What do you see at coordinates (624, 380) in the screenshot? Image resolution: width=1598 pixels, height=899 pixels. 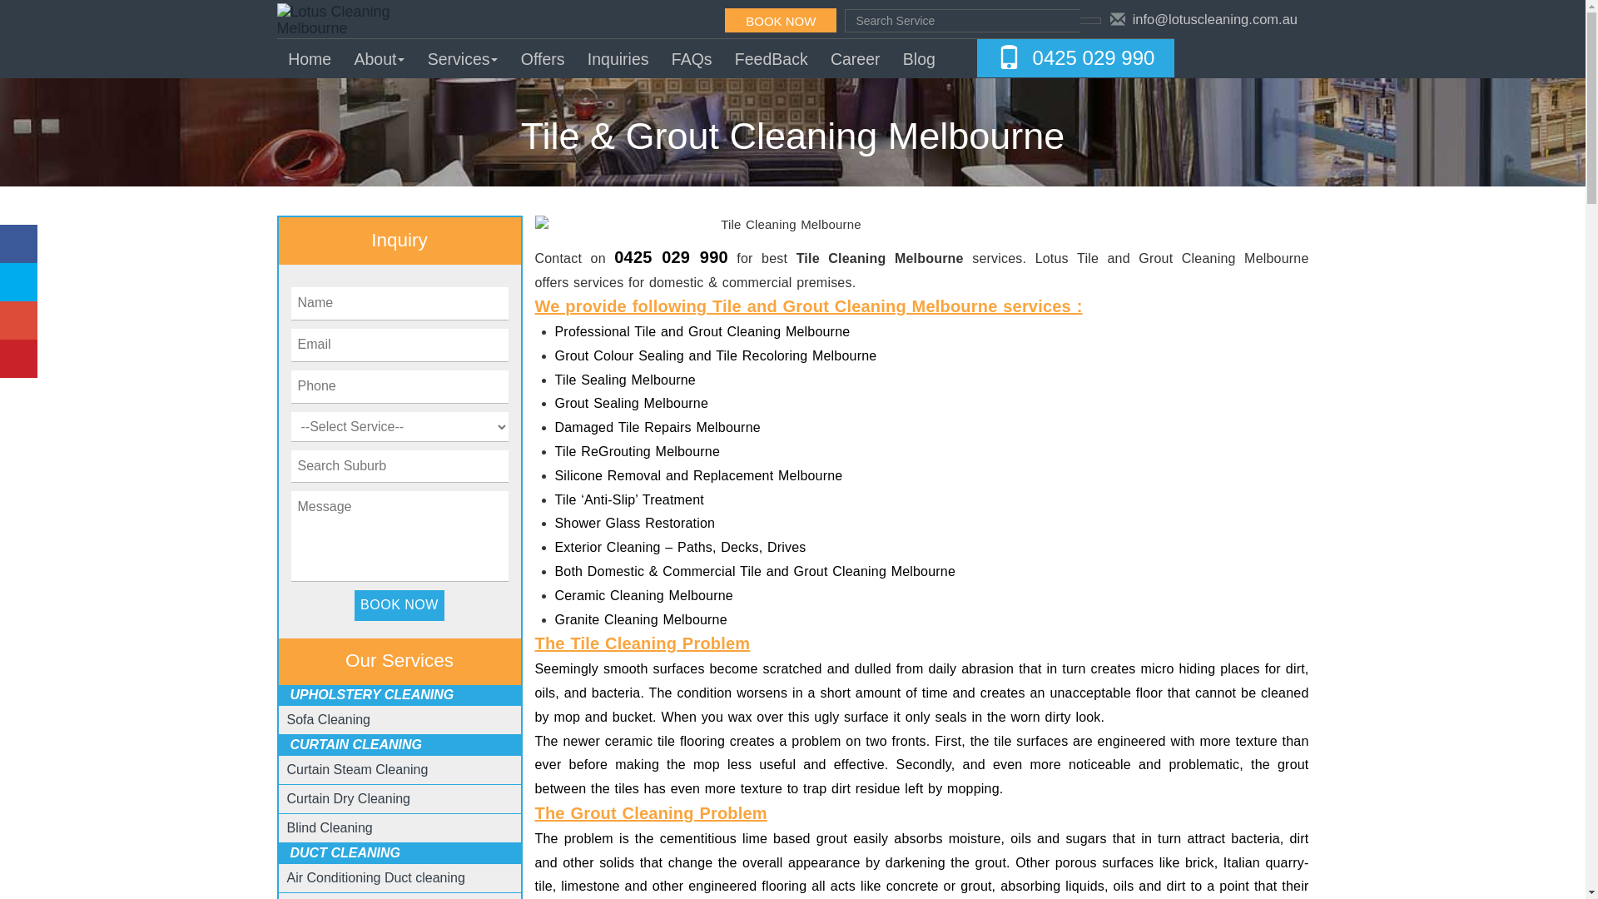 I see `Tile Sealing Melbourne` at bounding box center [624, 380].